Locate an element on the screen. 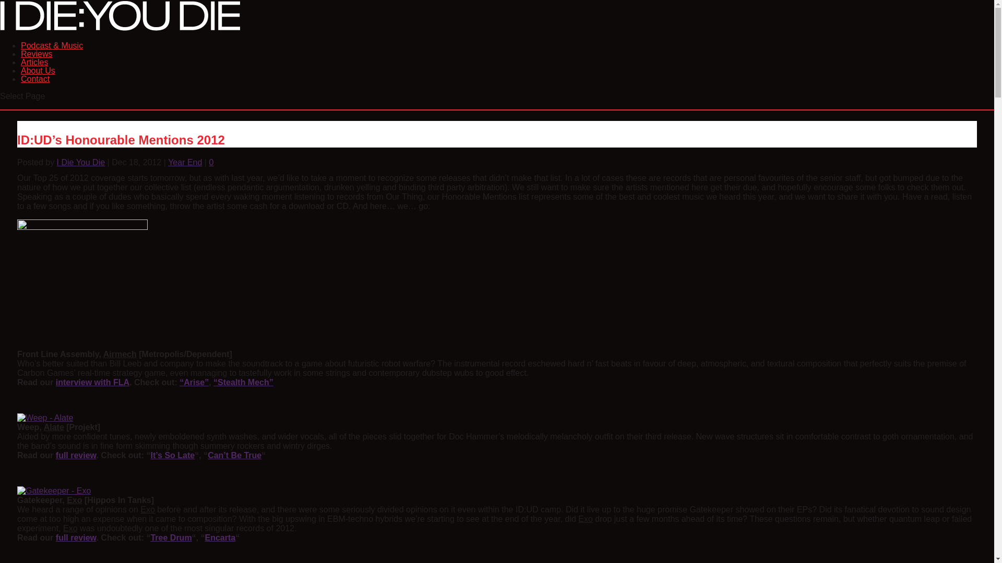 This screenshot has height=563, width=1002. Reviews is located at coordinates (37, 65).